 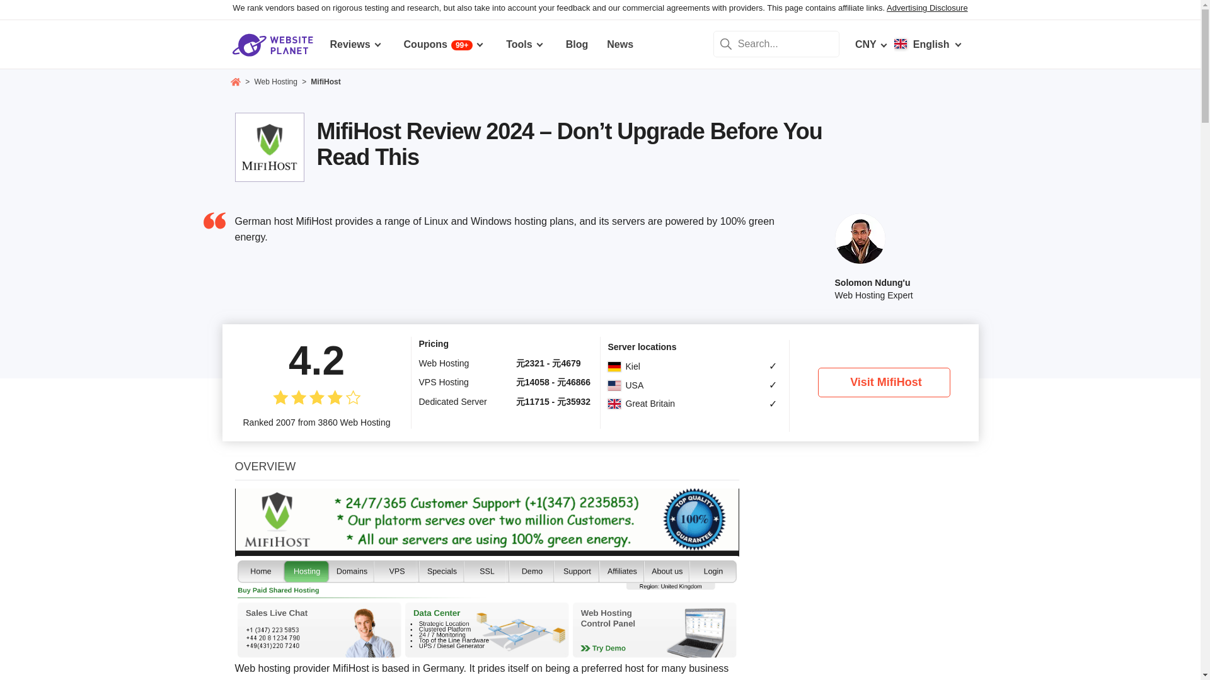 What do you see at coordinates (726, 43) in the screenshot?
I see `Search` at bounding box center [726, 43].